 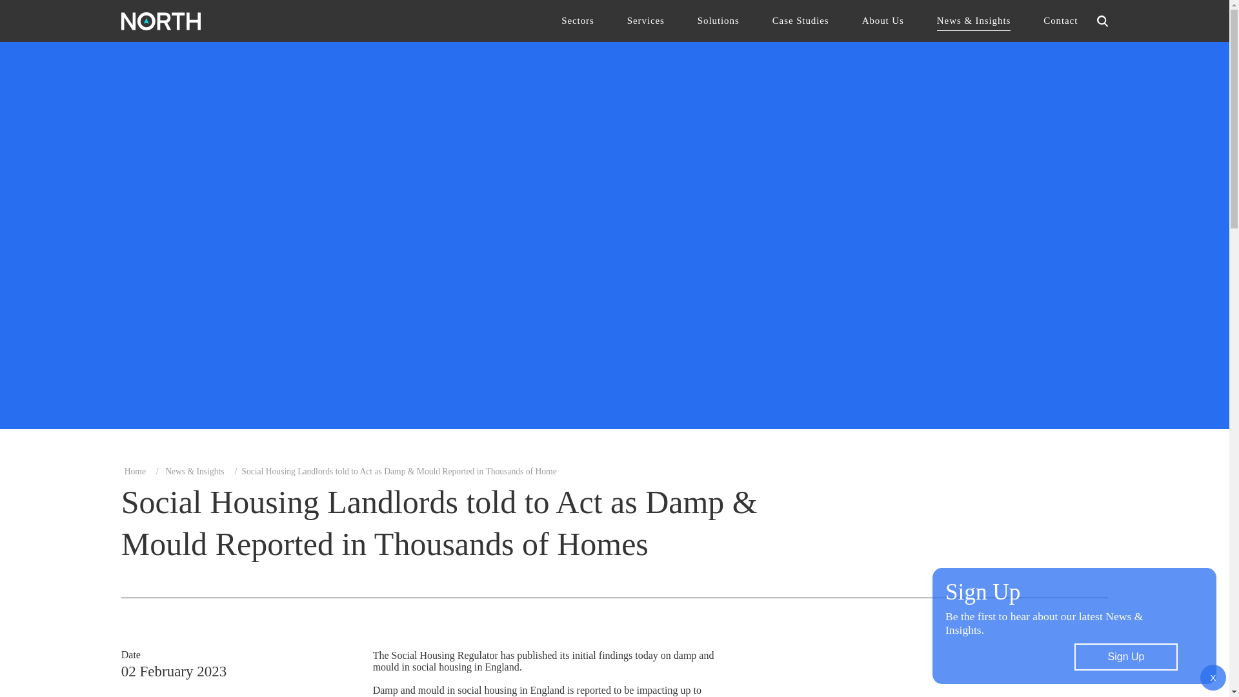 I want to click on Sectors, so click(x=577, y=21).